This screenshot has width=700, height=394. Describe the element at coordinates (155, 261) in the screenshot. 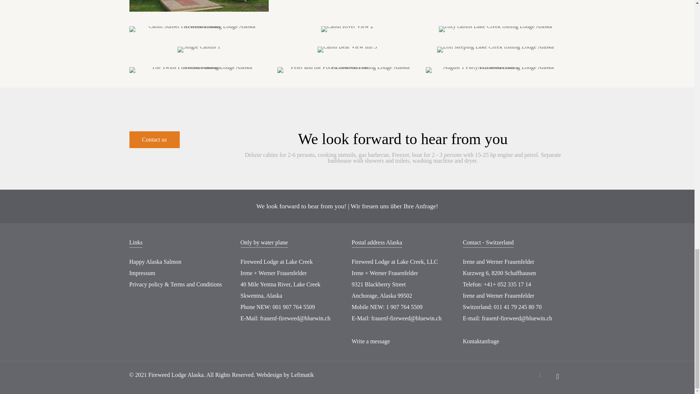

I see `Happy Alaska Salmon` at that location.